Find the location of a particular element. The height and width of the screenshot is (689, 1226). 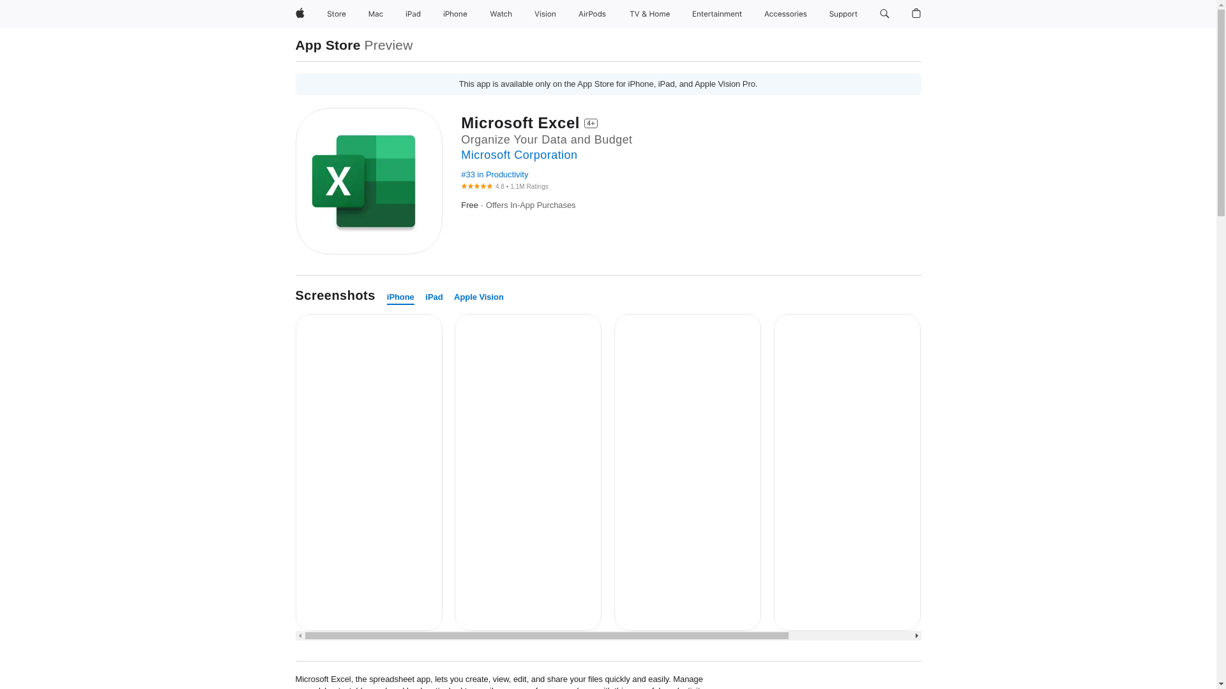

AirPods is located at coordinates (592, 14).